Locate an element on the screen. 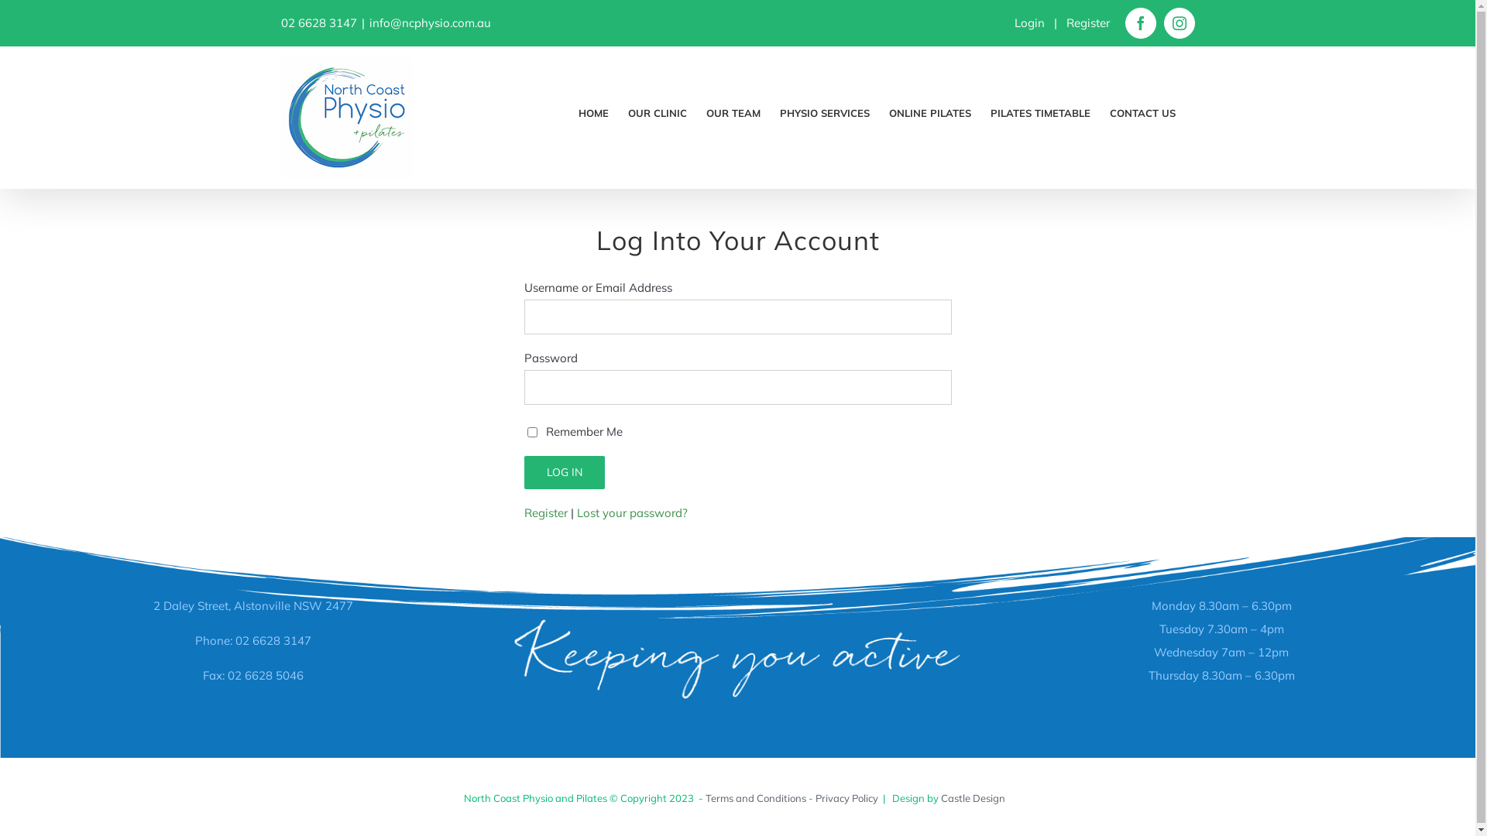  Login is located at coordinates (1030, 22).